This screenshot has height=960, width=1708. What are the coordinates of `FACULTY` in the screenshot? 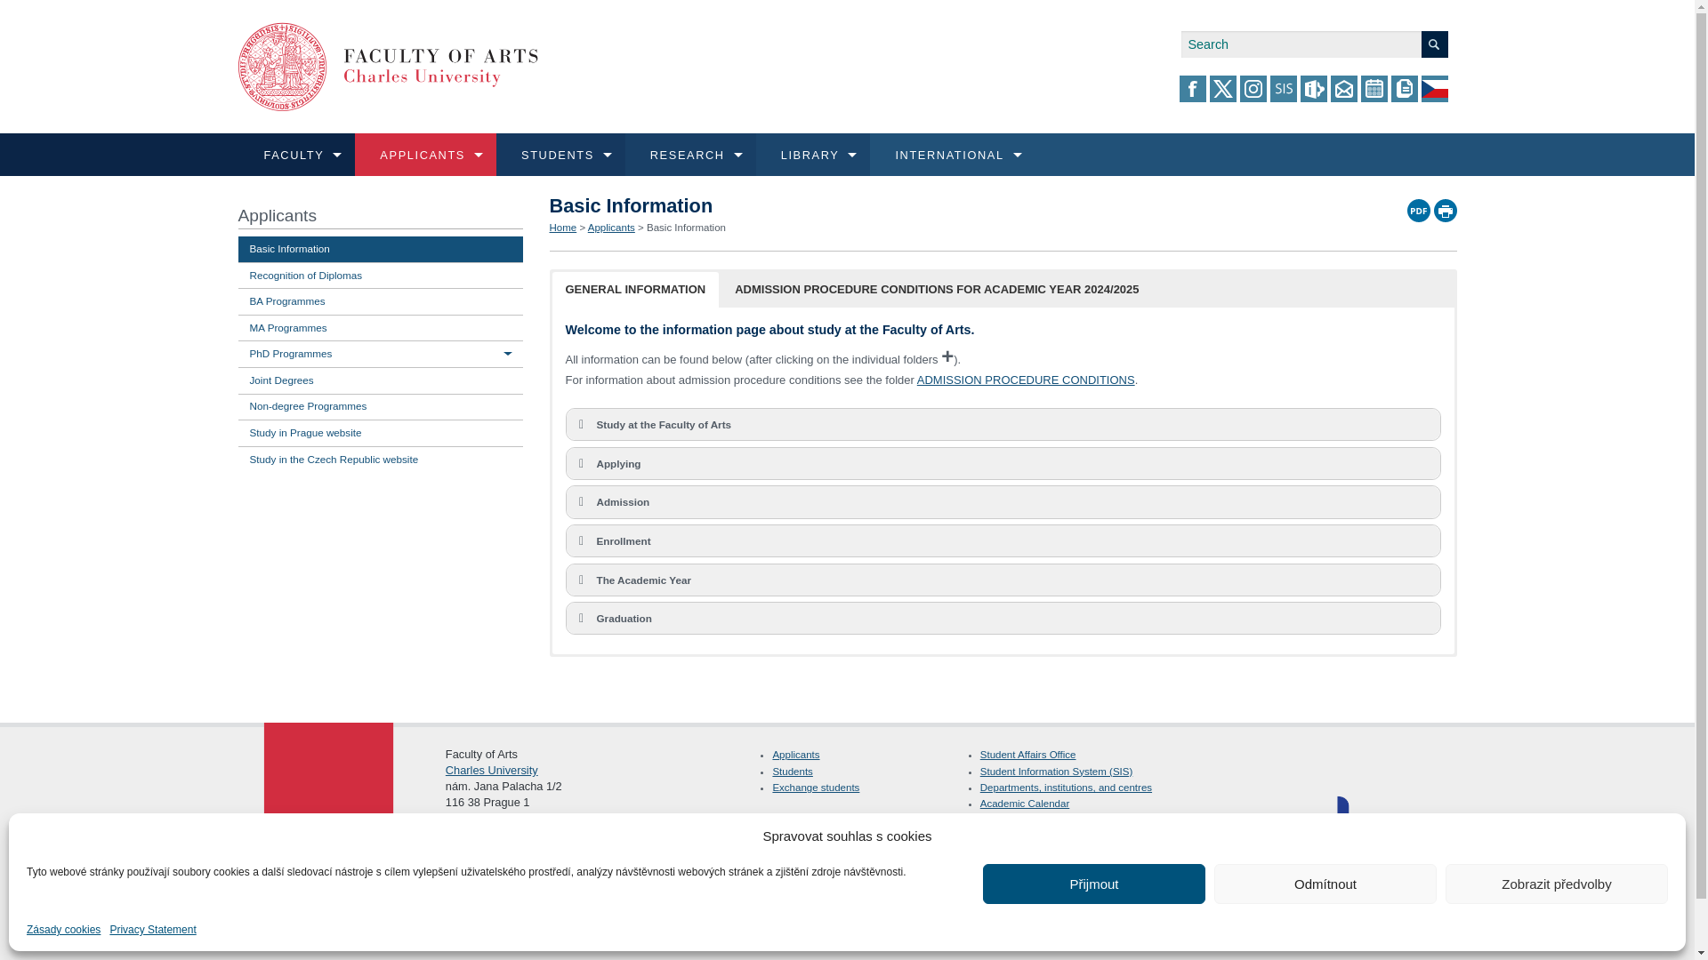 It's located at (290, 203).